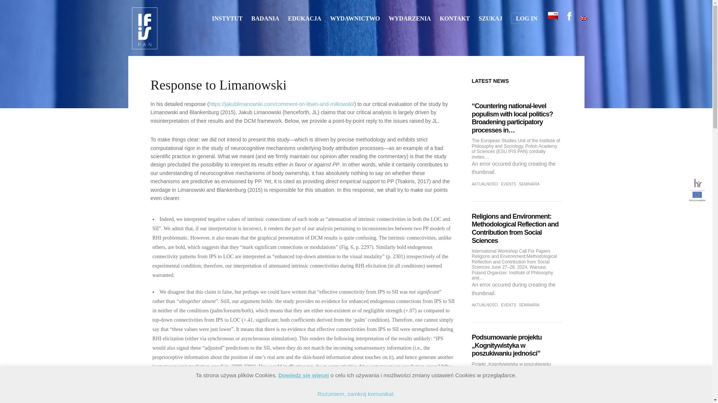 The height and width of the screenshot is (403, 718). I want to click on WYDARZENIA, so click(410, 19).